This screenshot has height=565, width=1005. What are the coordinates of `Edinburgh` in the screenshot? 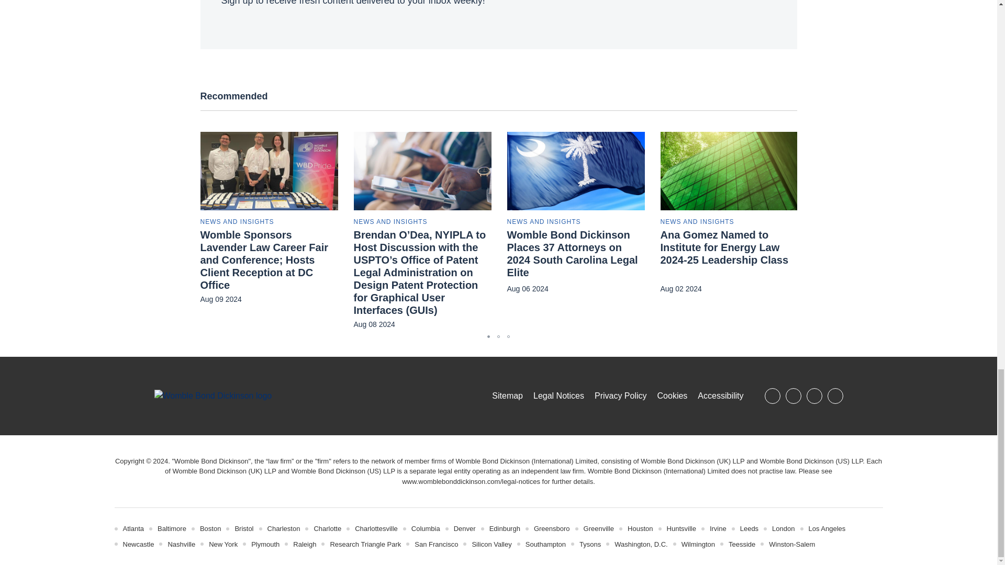 It's located at (505, 528).